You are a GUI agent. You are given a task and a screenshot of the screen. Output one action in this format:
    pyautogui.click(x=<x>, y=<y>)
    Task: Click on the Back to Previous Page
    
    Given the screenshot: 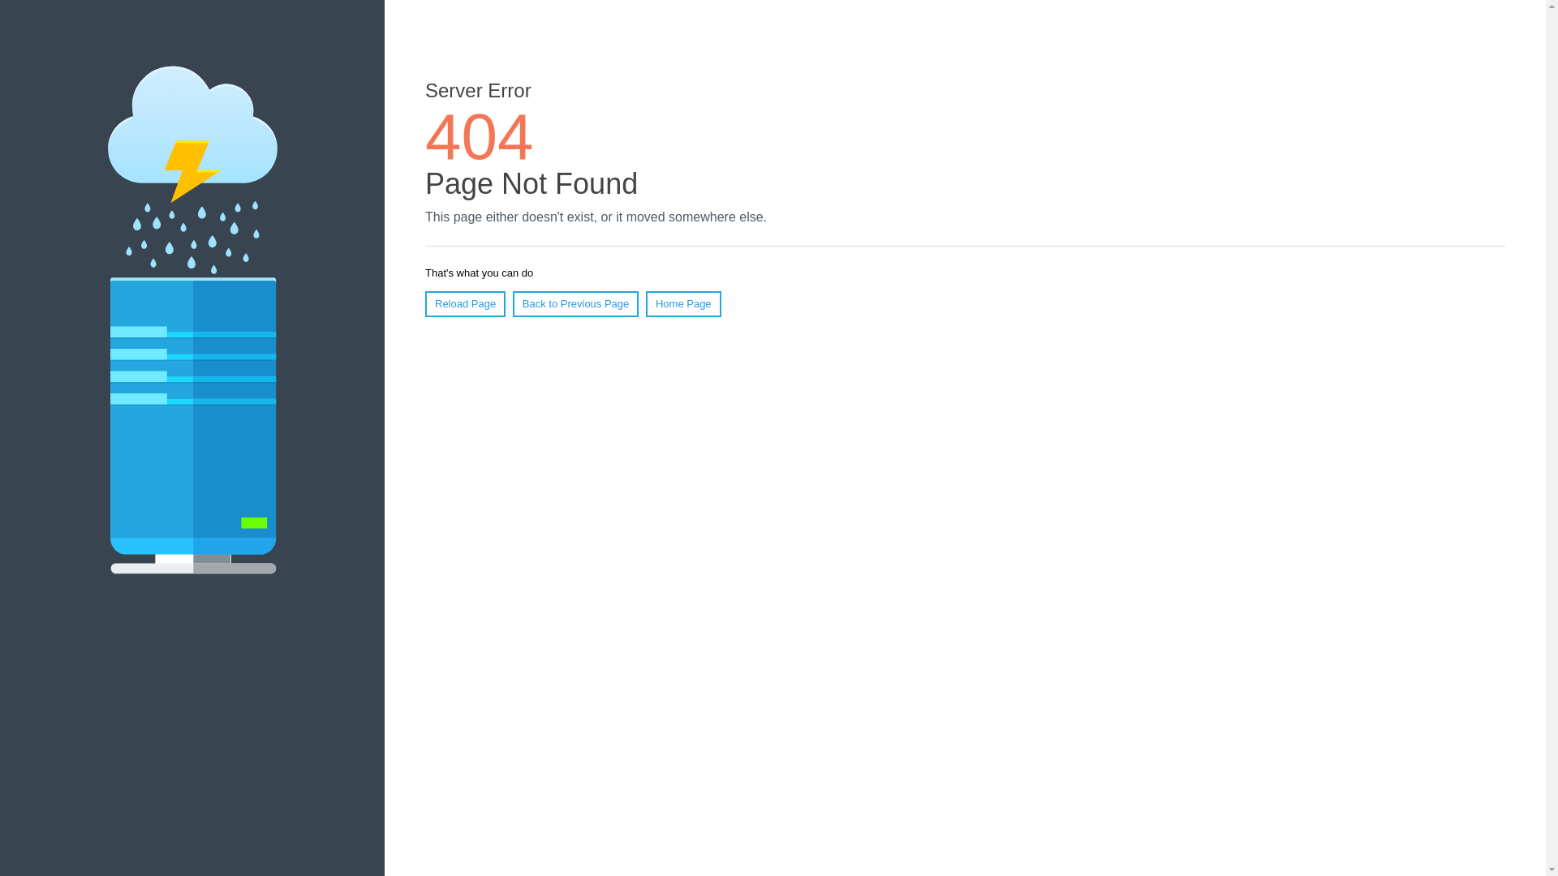 What is the action you would take?
    pyautogui.click(x=576, y=304)
    